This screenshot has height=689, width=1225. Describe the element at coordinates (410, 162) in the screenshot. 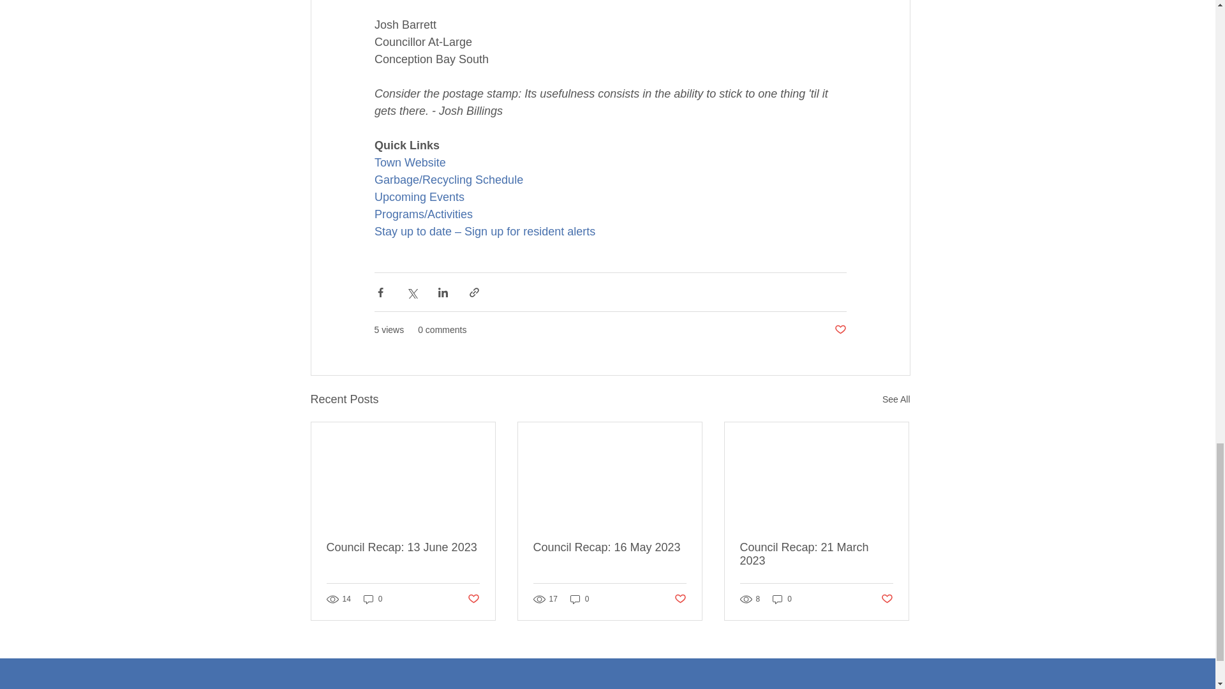

I see `Town Website` at that location.